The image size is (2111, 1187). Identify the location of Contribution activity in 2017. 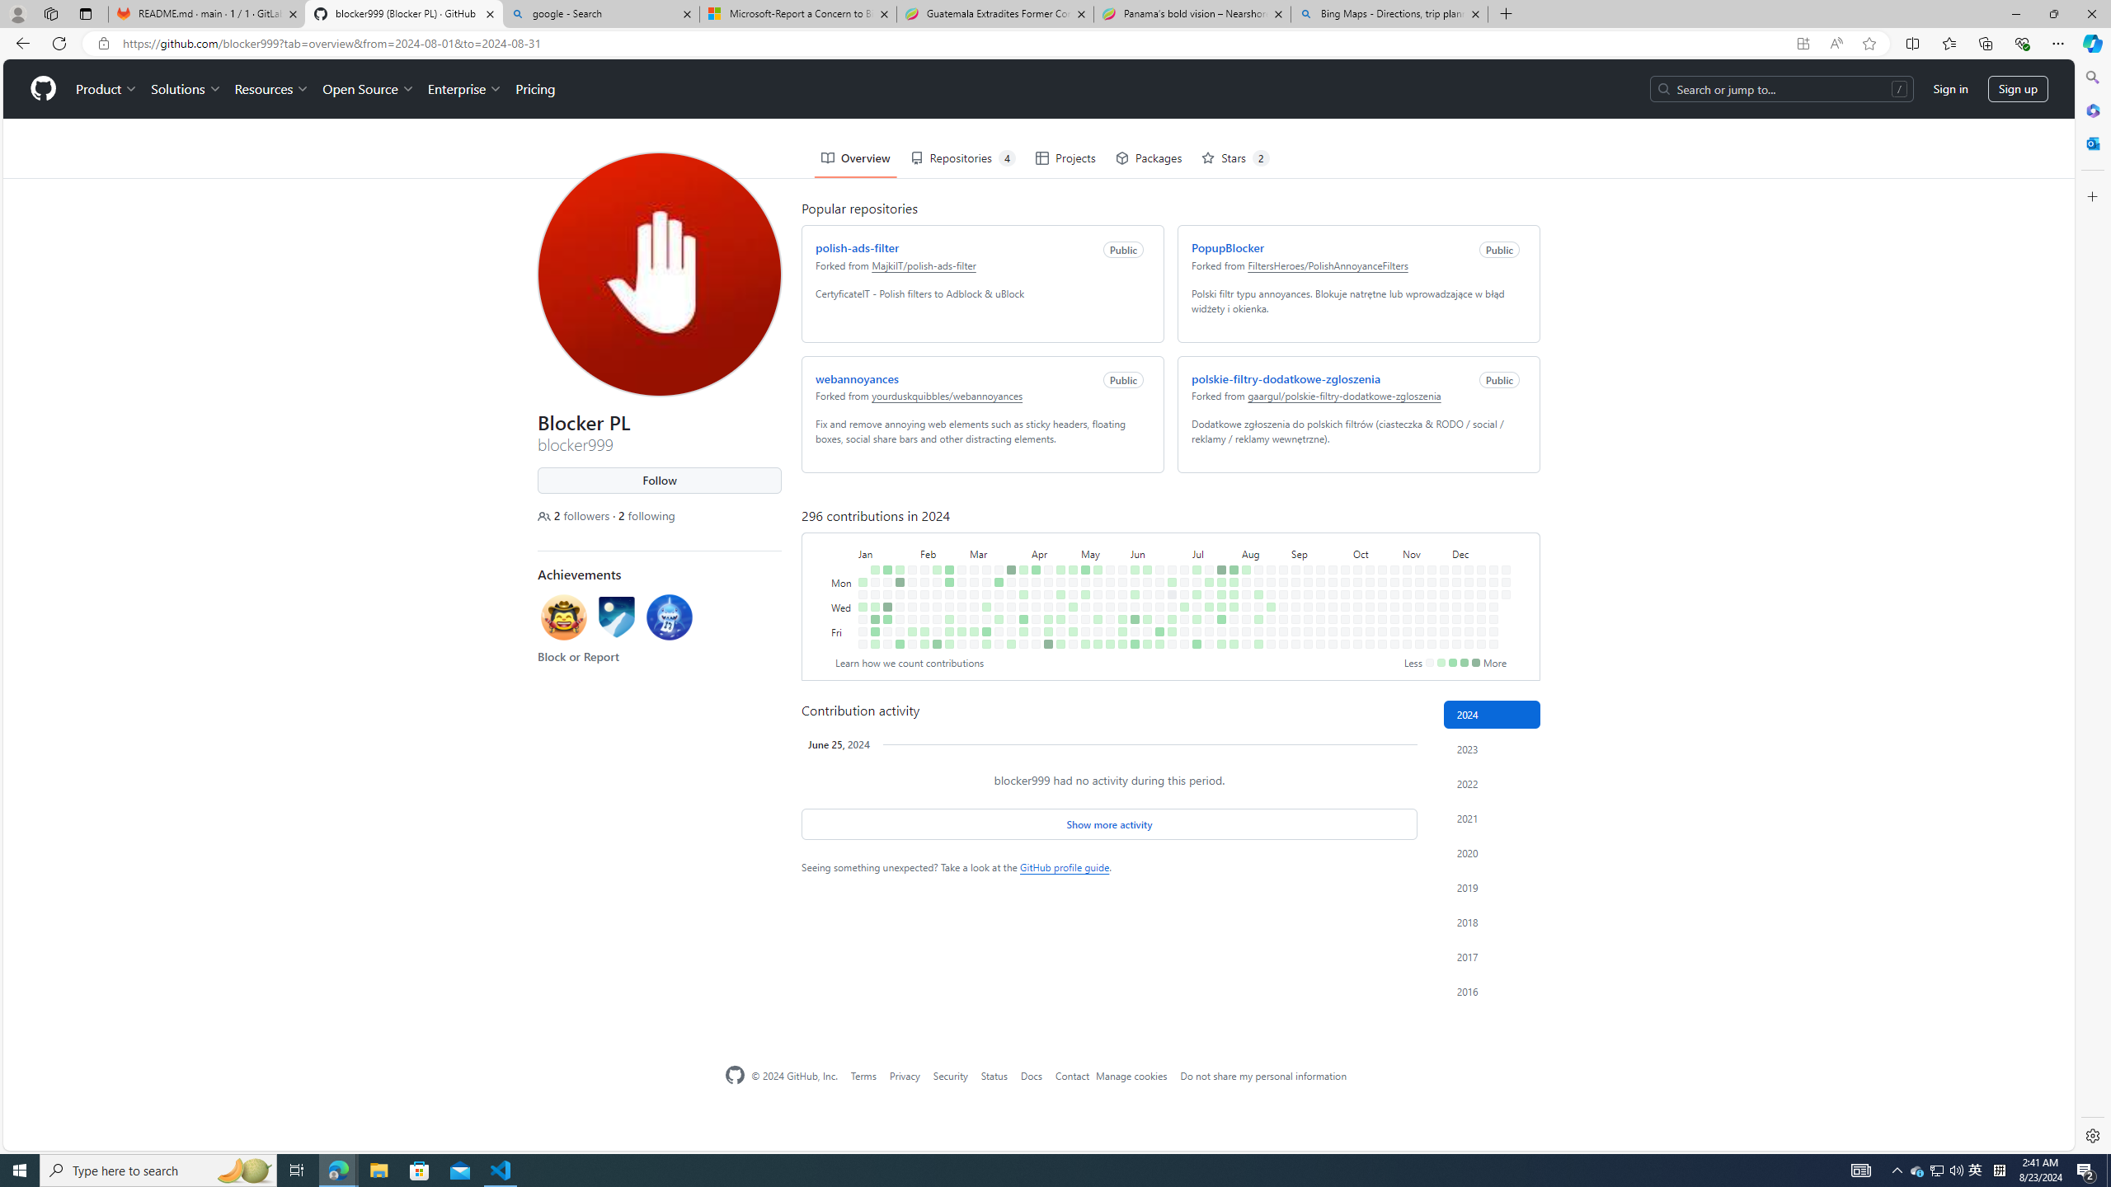
(1493, 956).